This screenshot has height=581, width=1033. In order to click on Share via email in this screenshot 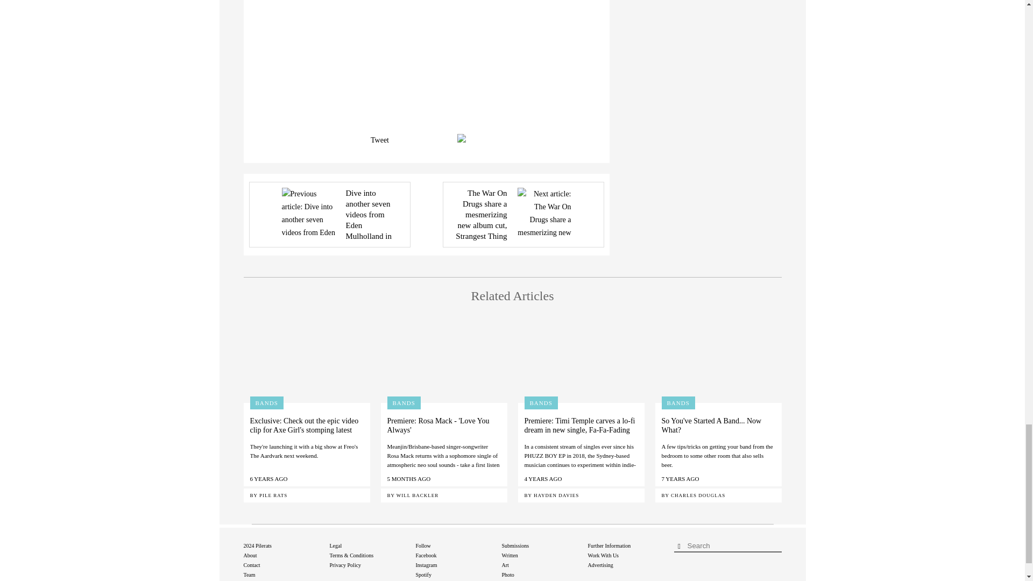, I will do `click(464, 138)`.